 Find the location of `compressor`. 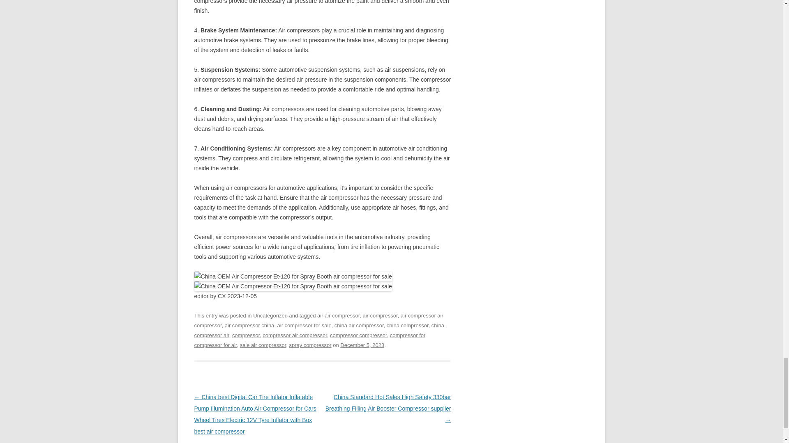

compressor is located at coordinates (246, 336).